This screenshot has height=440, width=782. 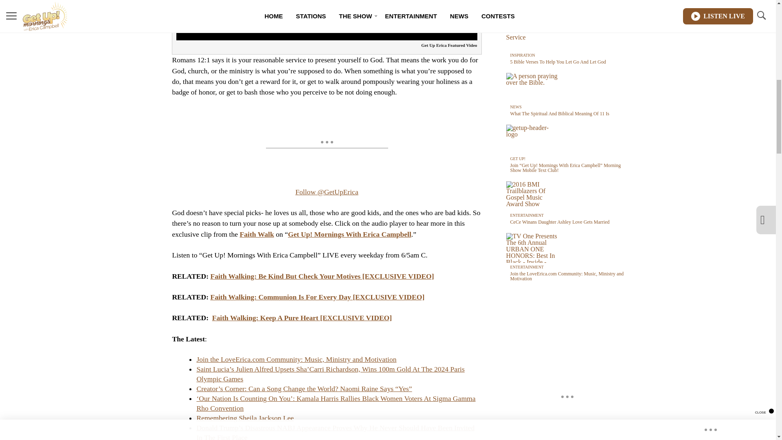 What do you see at coordinates (257, 234) in the screenshot?
I see `Faith Walk` at bounding box center [257, 234].